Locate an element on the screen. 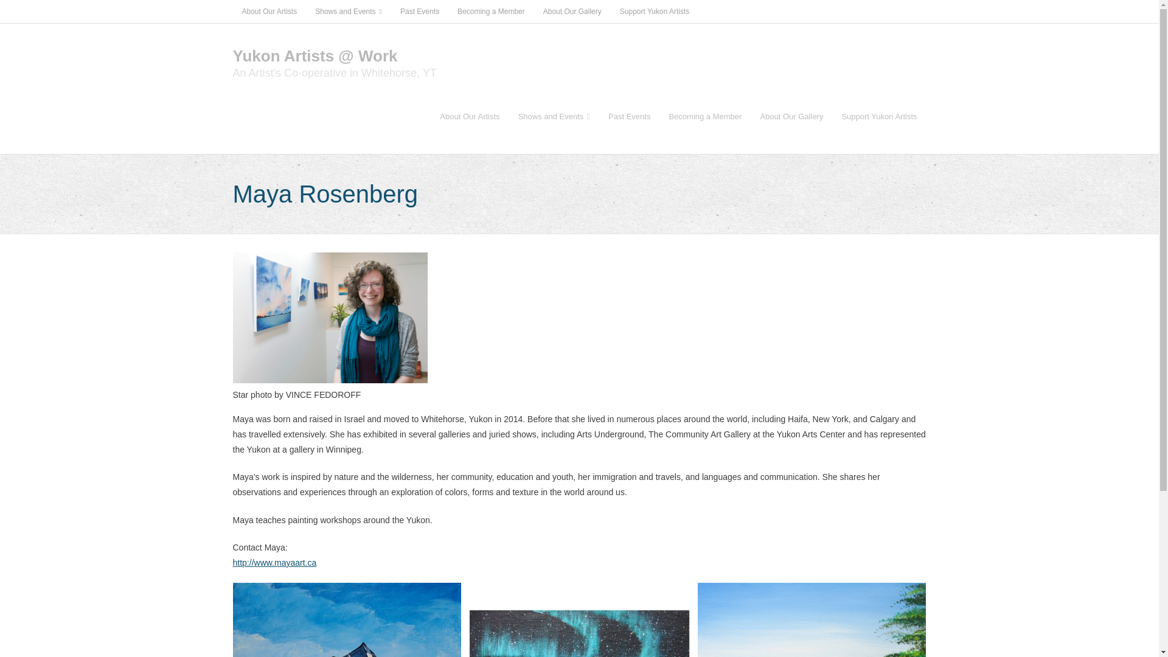 The width and height of the screenshot is (1168, 657). About Our Artists is located at coordinates (269, 11).